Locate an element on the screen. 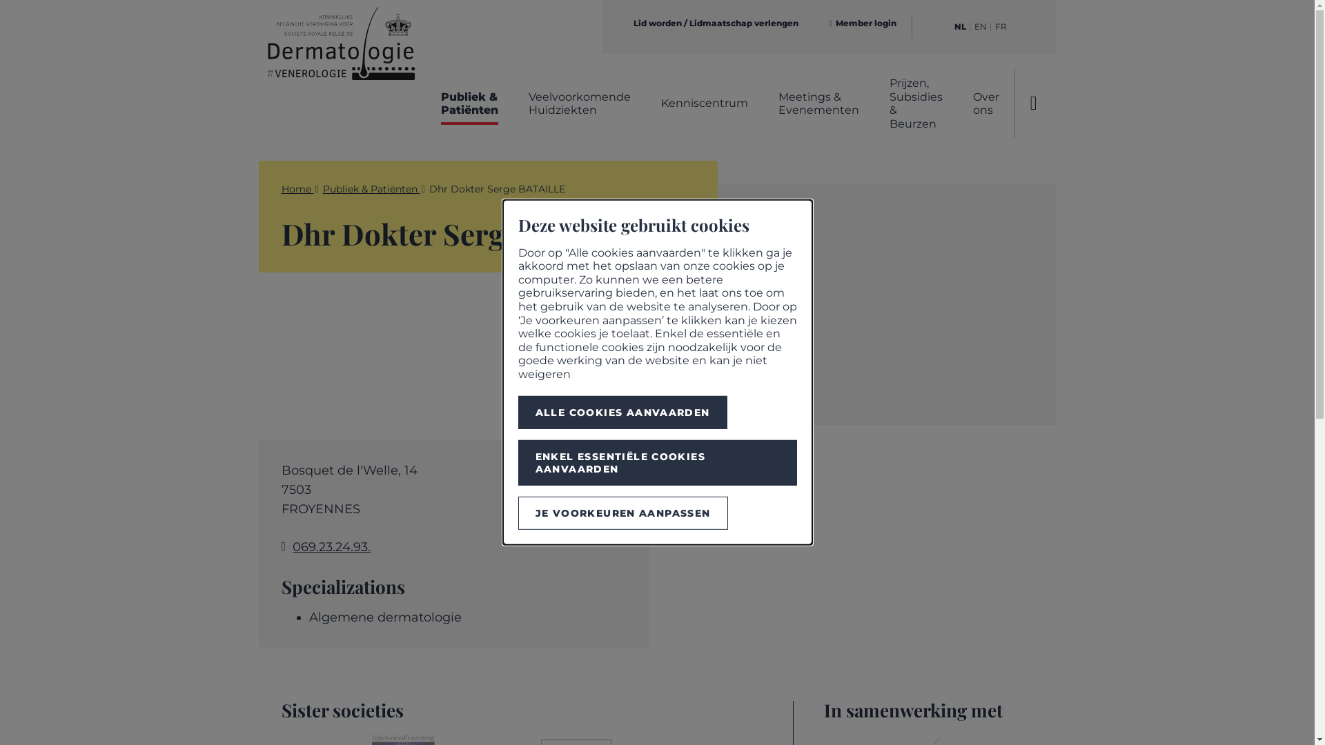 This screenshot has width=1325, height=745. Home is located at coordinates (298, 189).